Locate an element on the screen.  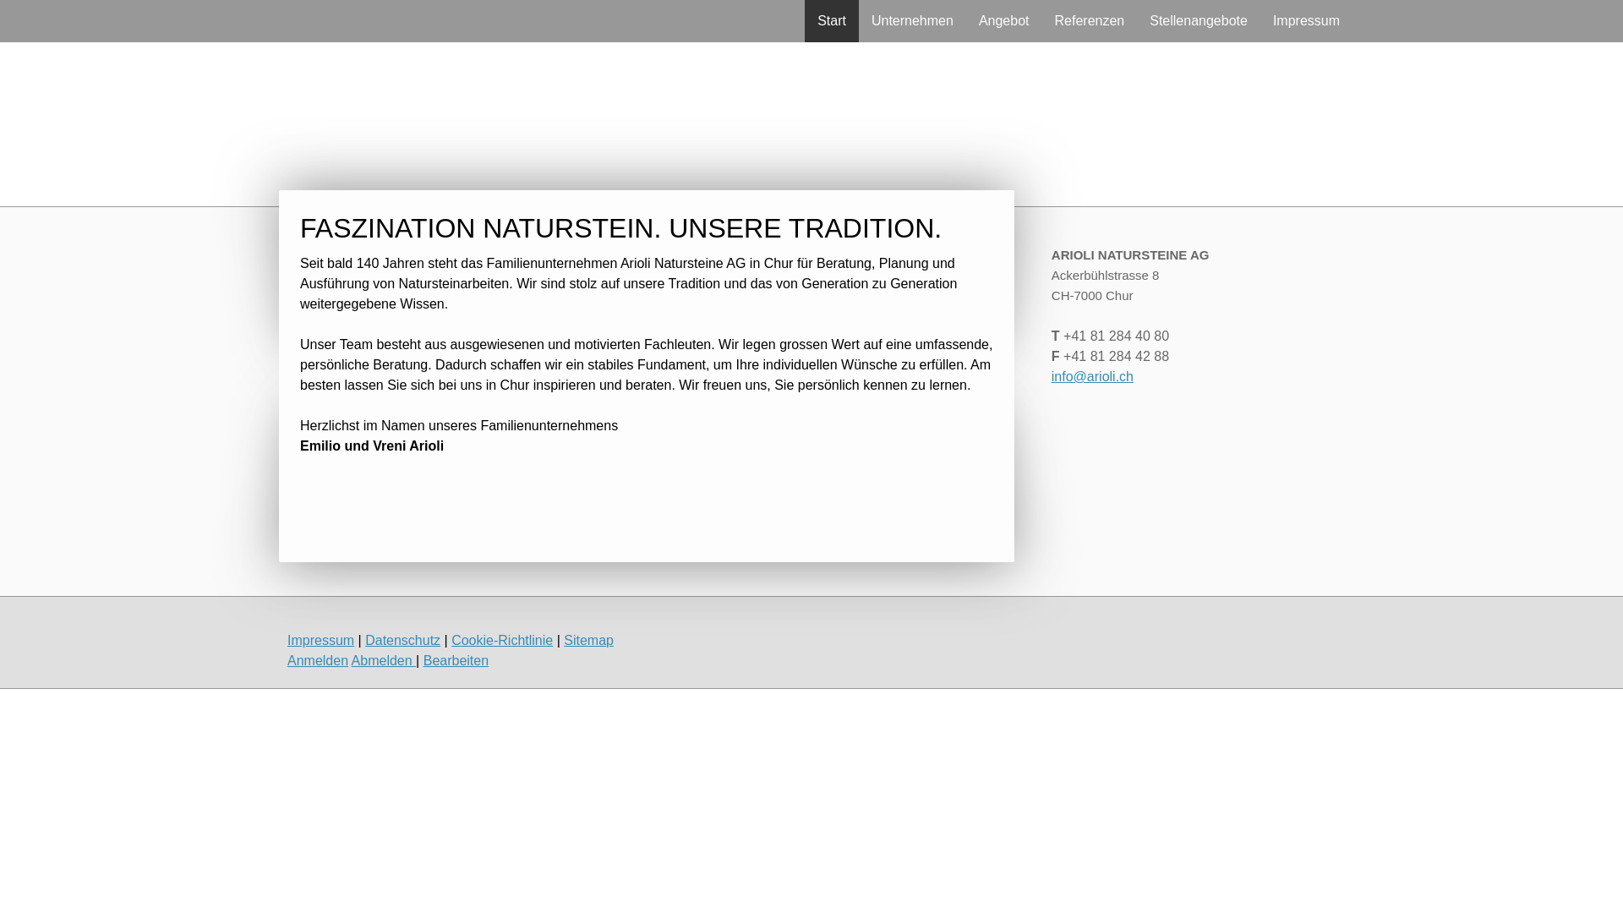
Unternehmen is located at coordinates (913, 21).